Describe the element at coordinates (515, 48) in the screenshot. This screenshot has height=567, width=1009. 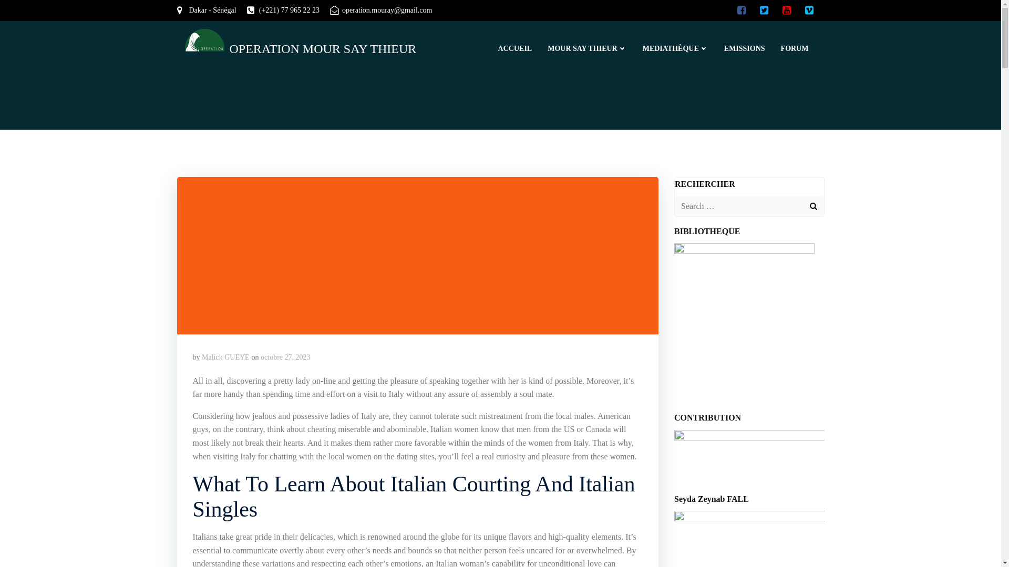
I see `ACCUEIL` at that location.